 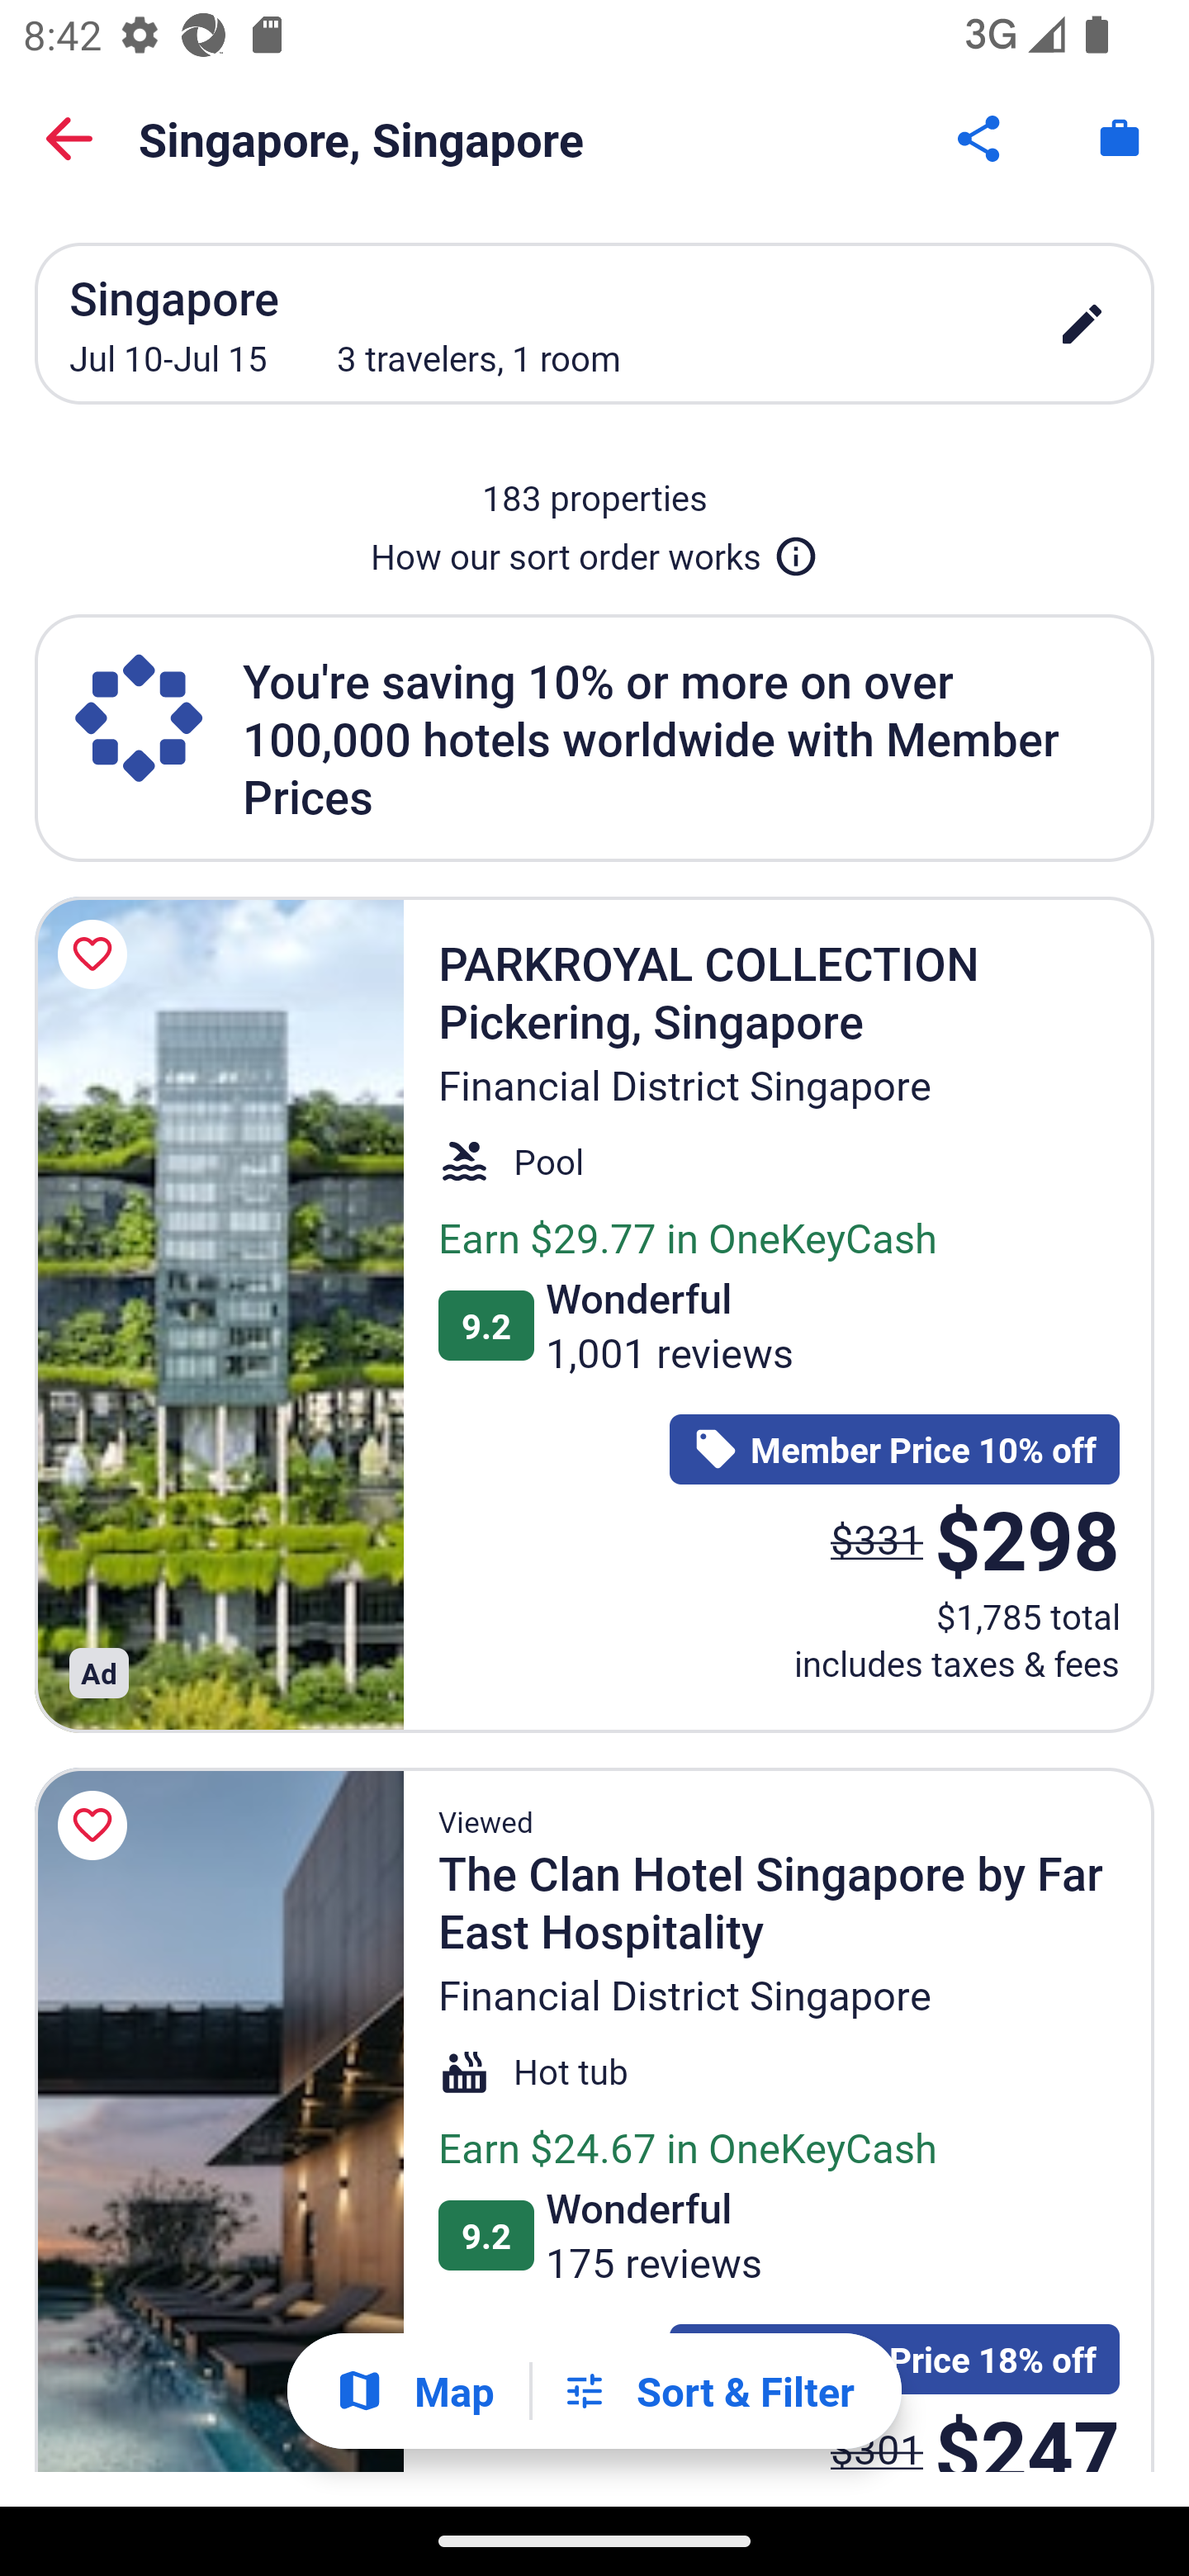 I want to click on Share Button, so click(x=981, y=139).